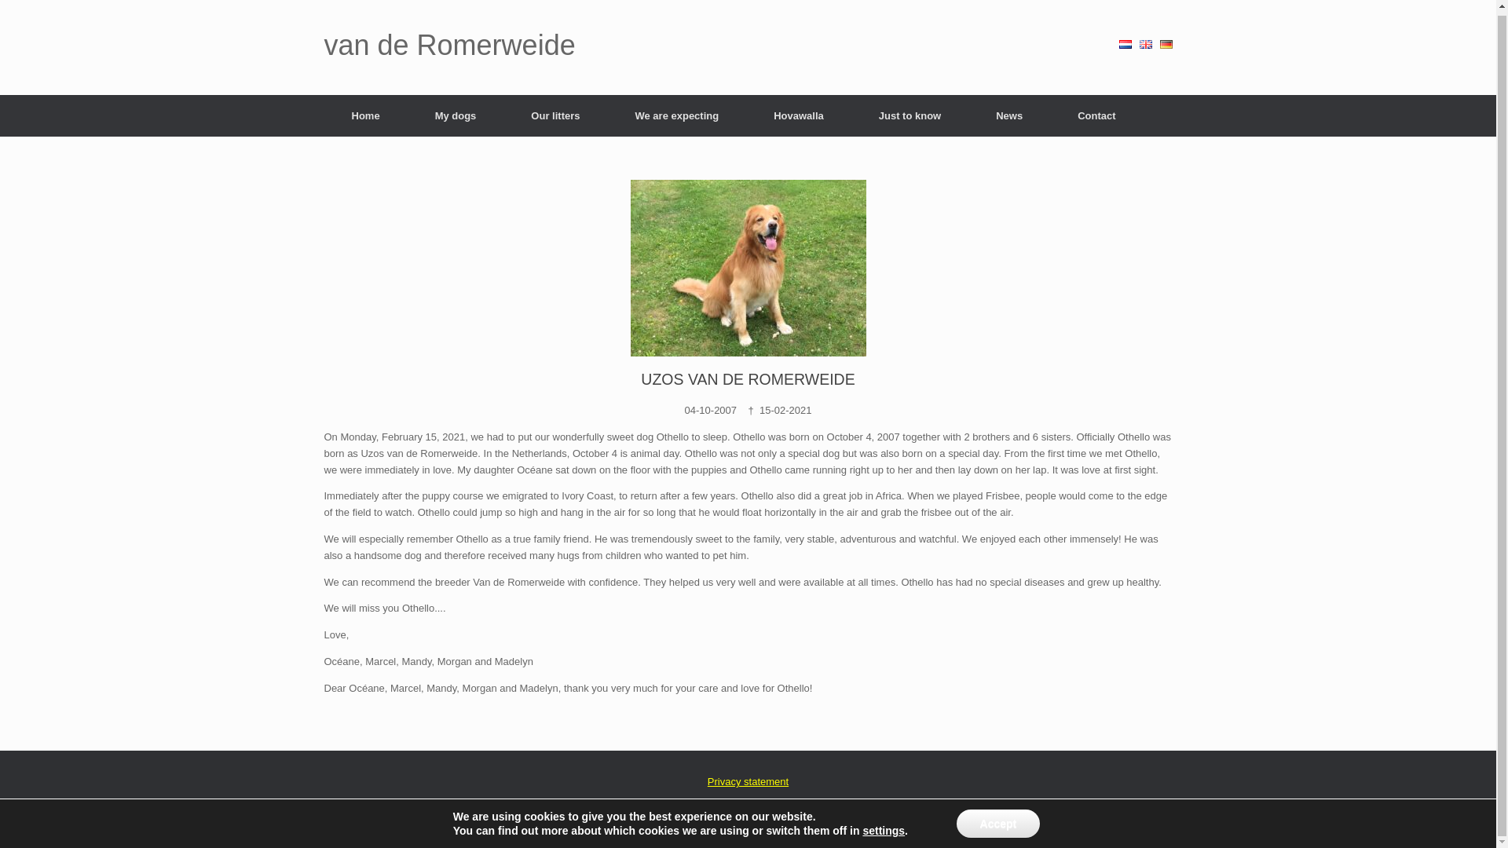 The width and height of the screenshot is (1508, 848). Describe the element at coordinates (1096, 115) in the screenshot. I see `Contact` at that location.